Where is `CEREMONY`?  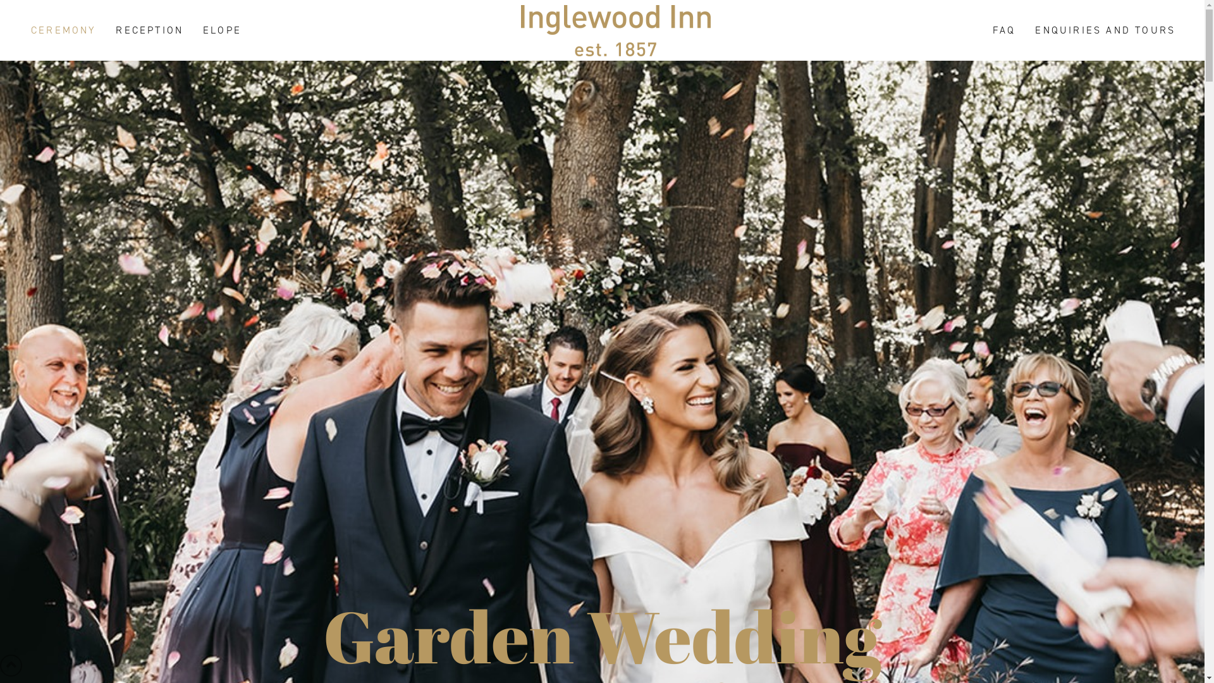
CEREMONY is located at coordinates (63, 30).